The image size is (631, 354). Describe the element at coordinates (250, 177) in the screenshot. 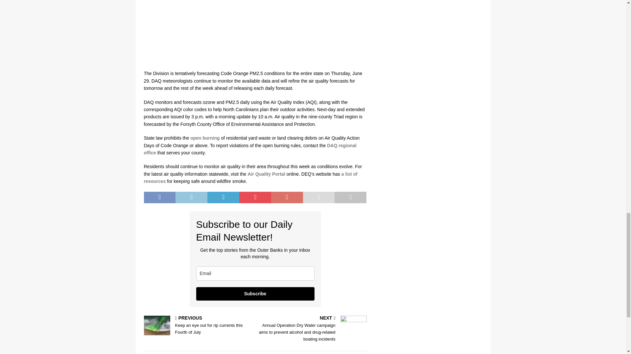

I see `a list of resources` at that location.